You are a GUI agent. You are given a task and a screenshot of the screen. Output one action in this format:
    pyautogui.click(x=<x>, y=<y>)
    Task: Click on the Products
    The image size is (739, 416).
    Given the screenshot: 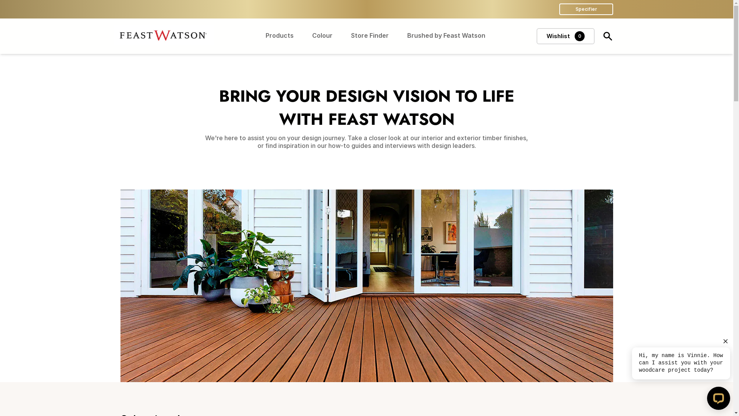 What is the action you would take?
    pyautogui.click(x=279, y=36)
    